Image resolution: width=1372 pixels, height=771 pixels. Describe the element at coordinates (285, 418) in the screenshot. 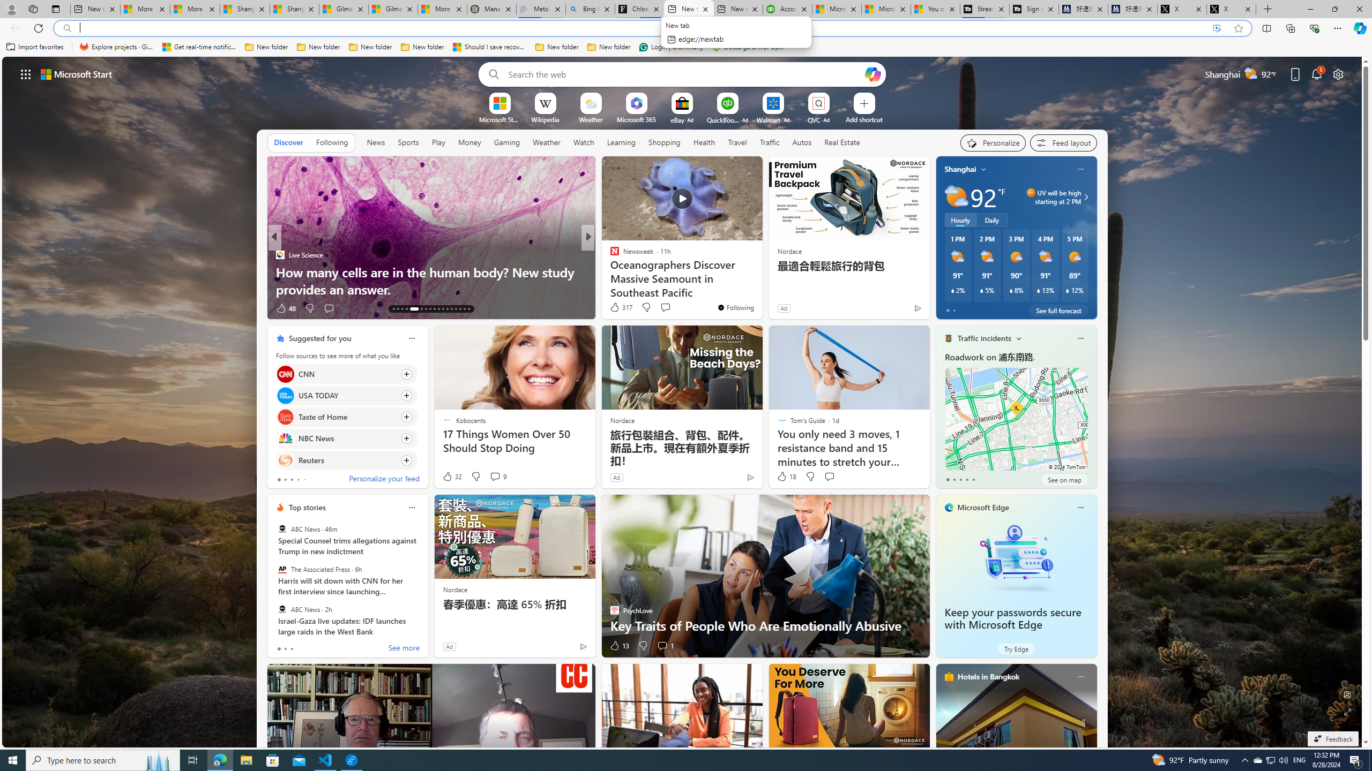

I see `Taste of Home` at that location.